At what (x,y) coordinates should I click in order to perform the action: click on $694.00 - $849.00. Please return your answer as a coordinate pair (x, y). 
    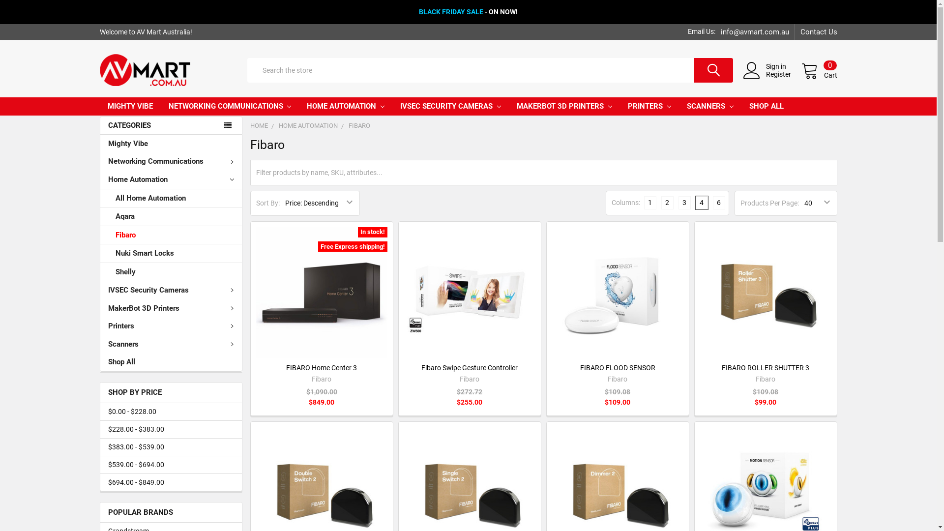
    Looking at the image, I should click on (171, 483).